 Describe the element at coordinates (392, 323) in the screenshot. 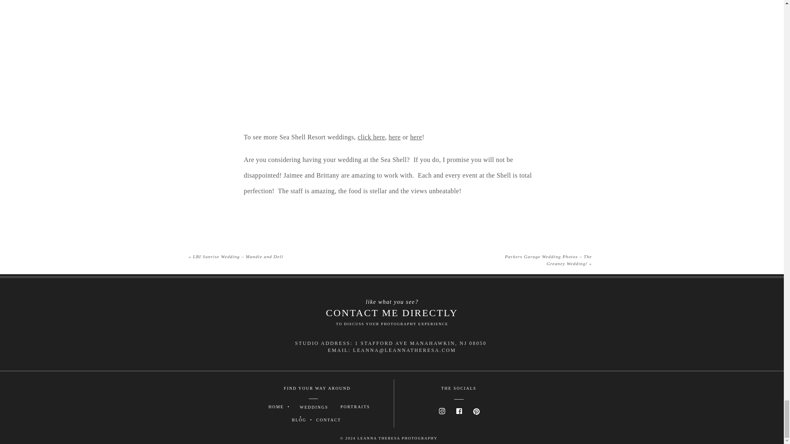

I see `TO DISCUSS YOUR PHOTOGRAPHY EXPERIENCE` at that location.